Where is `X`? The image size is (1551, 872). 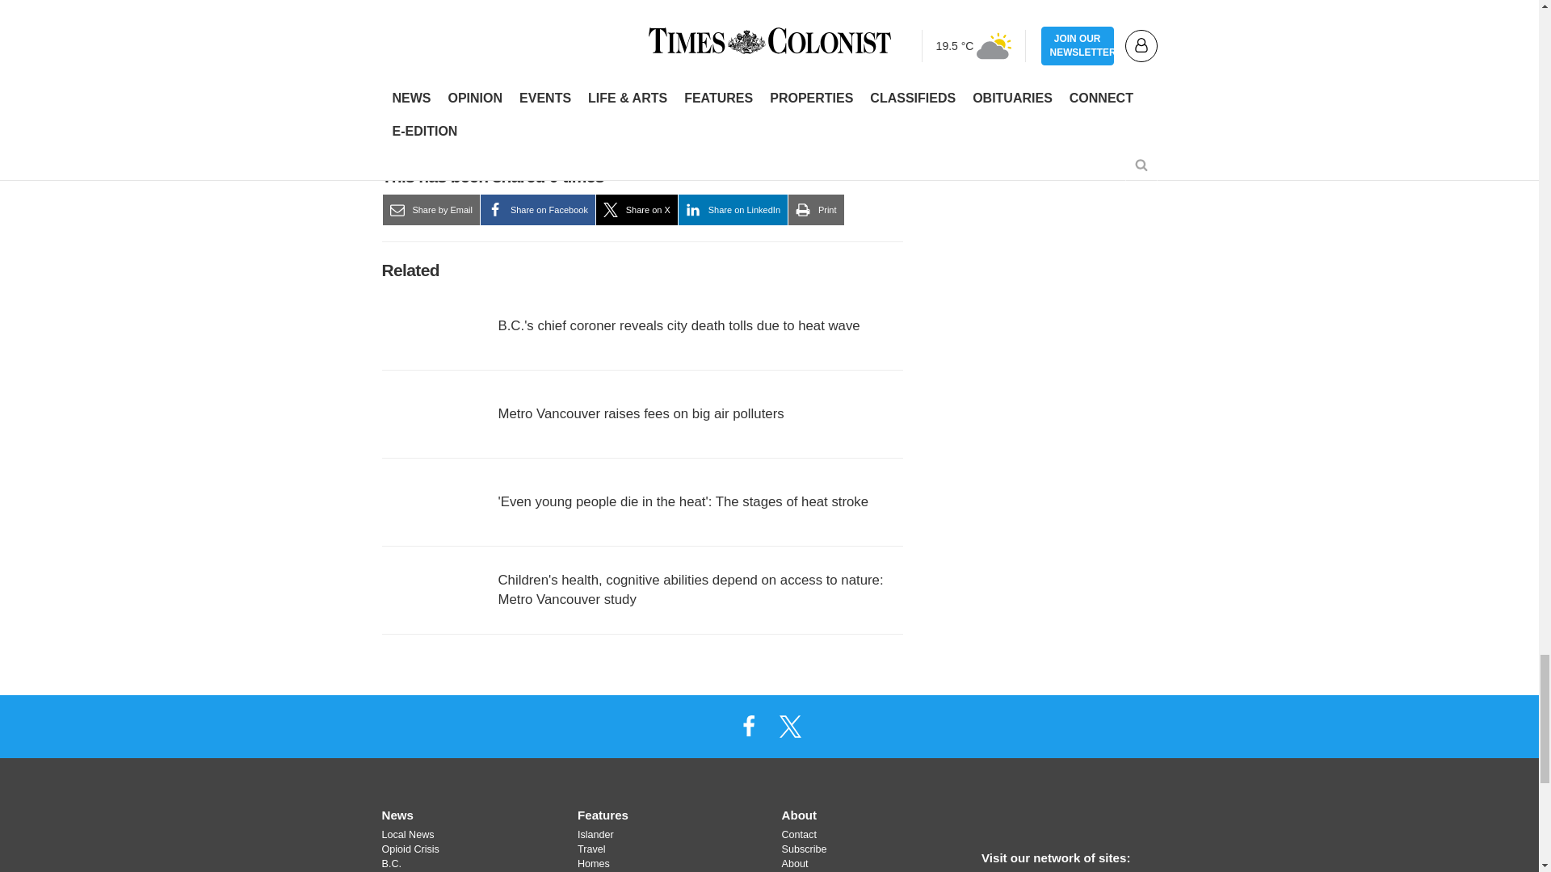 X is located at coordinates (790, 726).